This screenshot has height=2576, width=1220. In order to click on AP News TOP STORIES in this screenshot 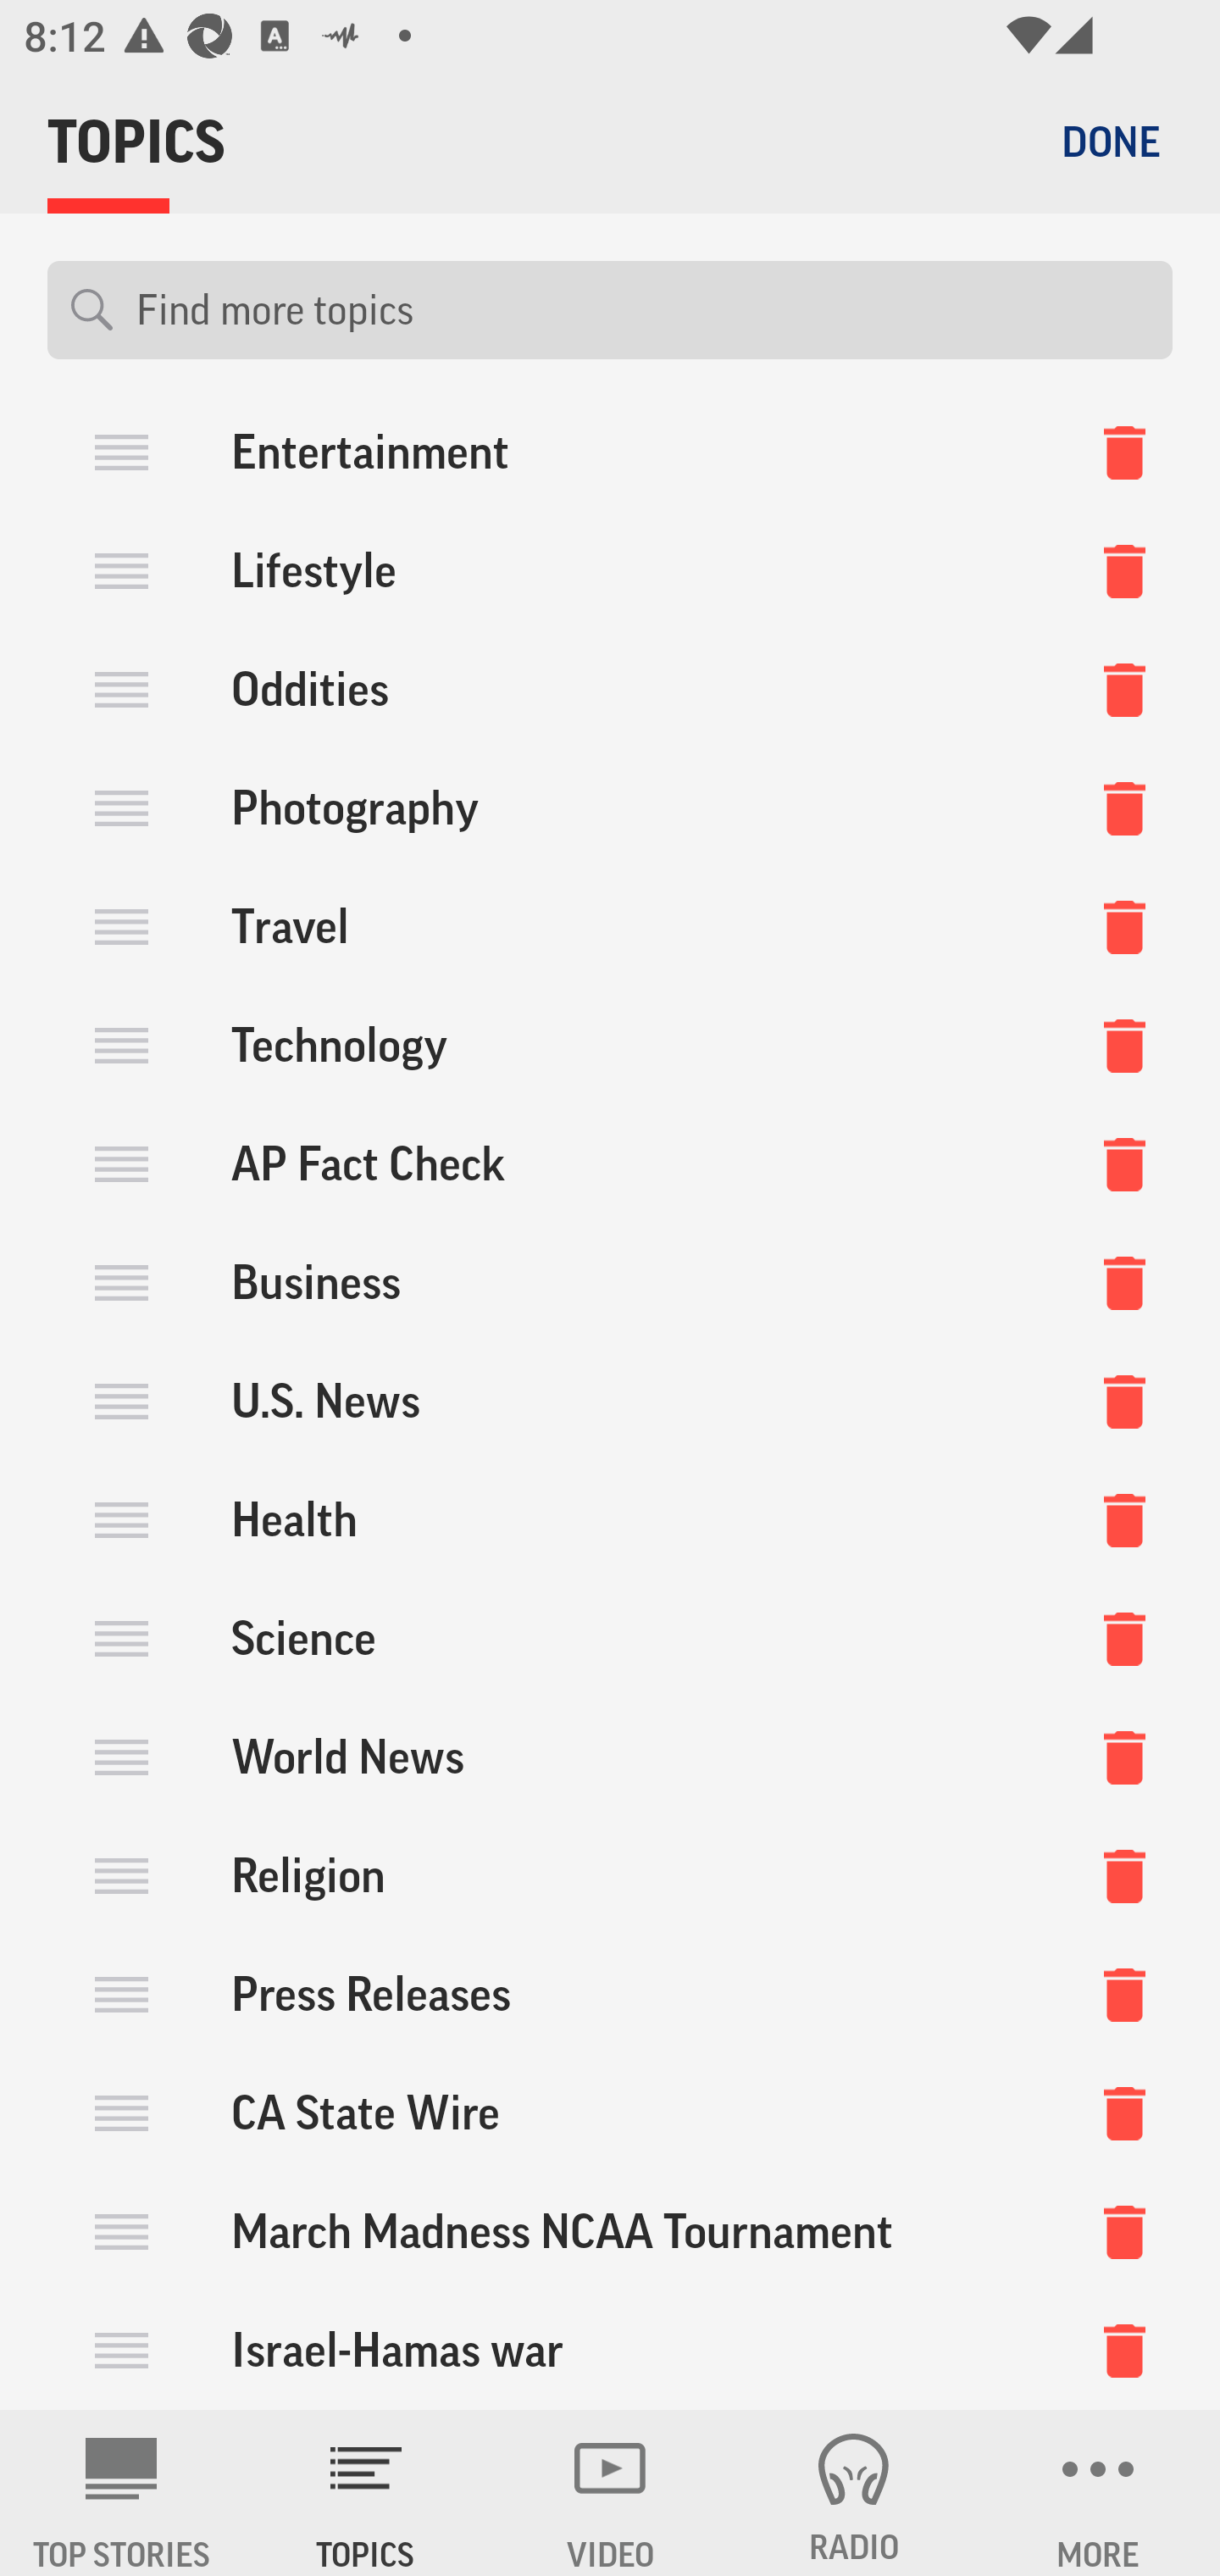, I will do `click(122, 2493)`.